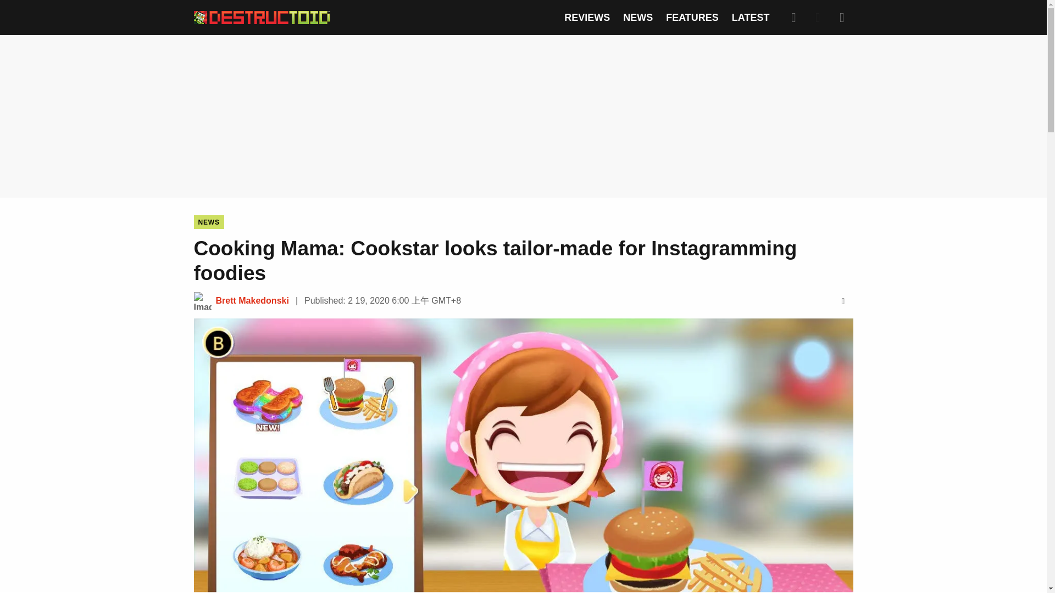  Describe the element at coordinates (587, 18) in the screenshot. I see `REVIEWS` at that location.